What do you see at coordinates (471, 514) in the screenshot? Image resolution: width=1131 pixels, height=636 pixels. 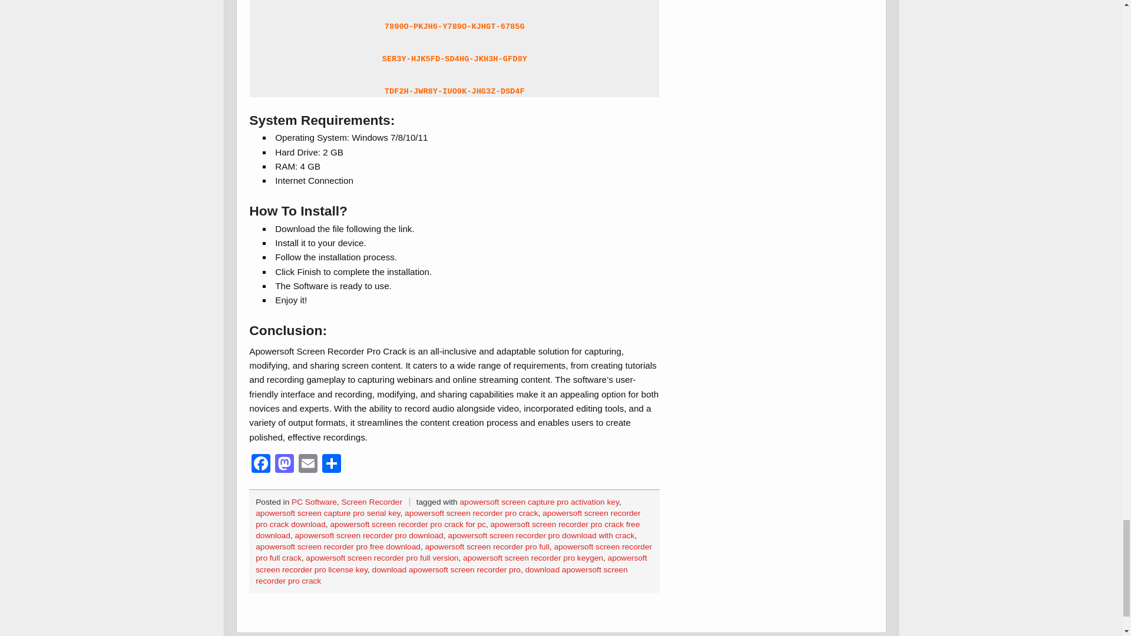 I see `apowersoft screen recorder pro crack` at bounding box center [471, 514].